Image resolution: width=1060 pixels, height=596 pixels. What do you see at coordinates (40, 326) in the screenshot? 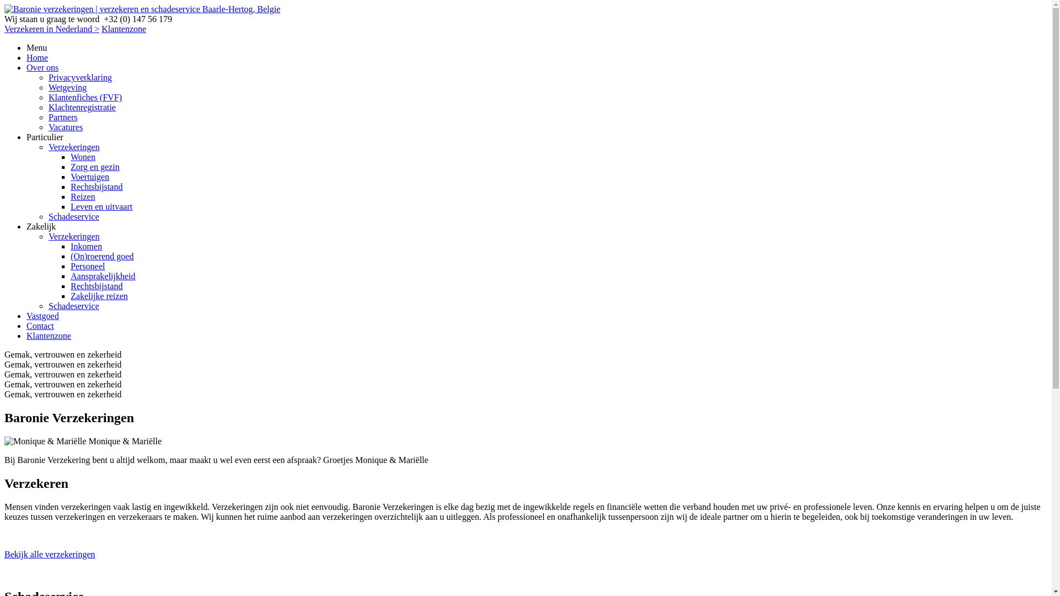
I see `Contact` at bounding box center [40, 326].